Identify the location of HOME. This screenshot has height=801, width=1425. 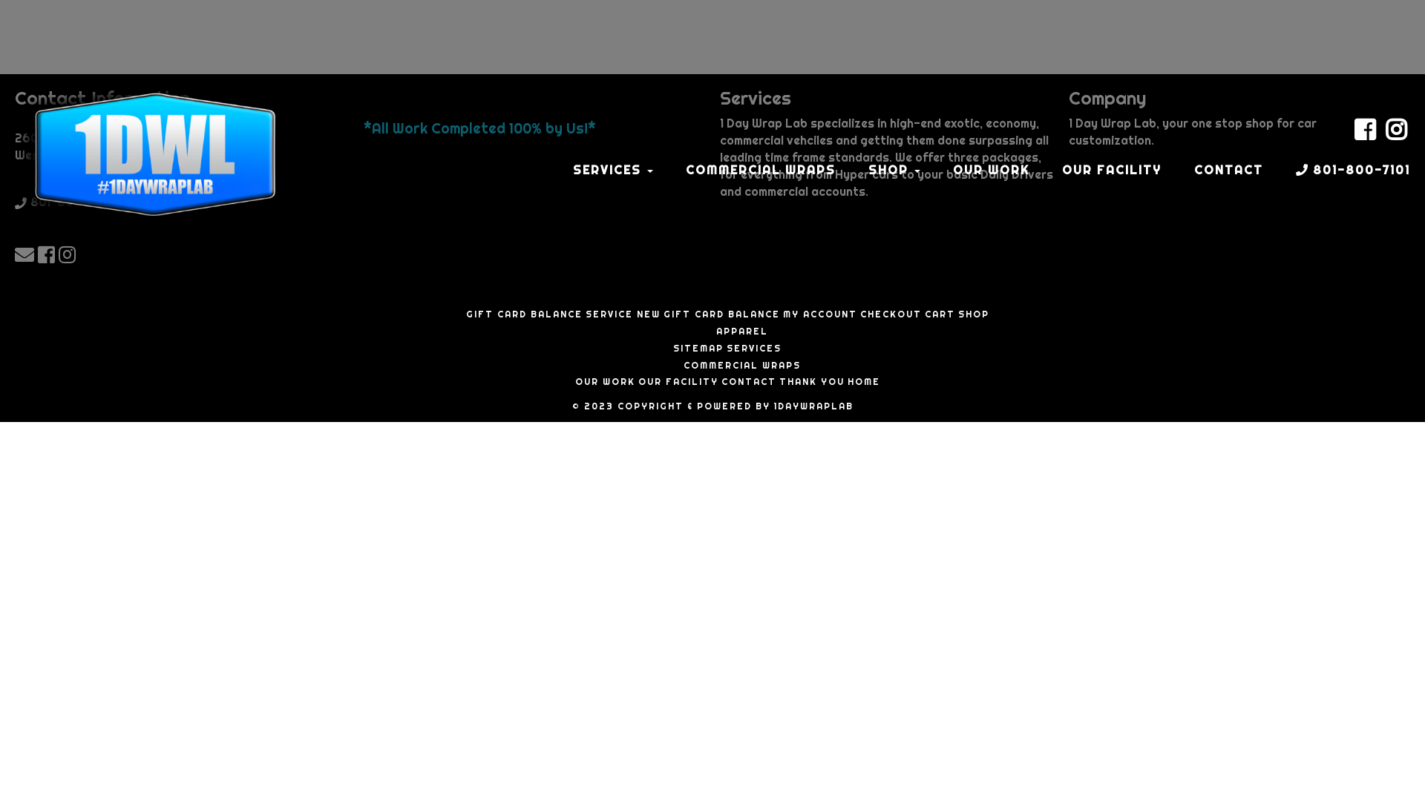
(864, 382).